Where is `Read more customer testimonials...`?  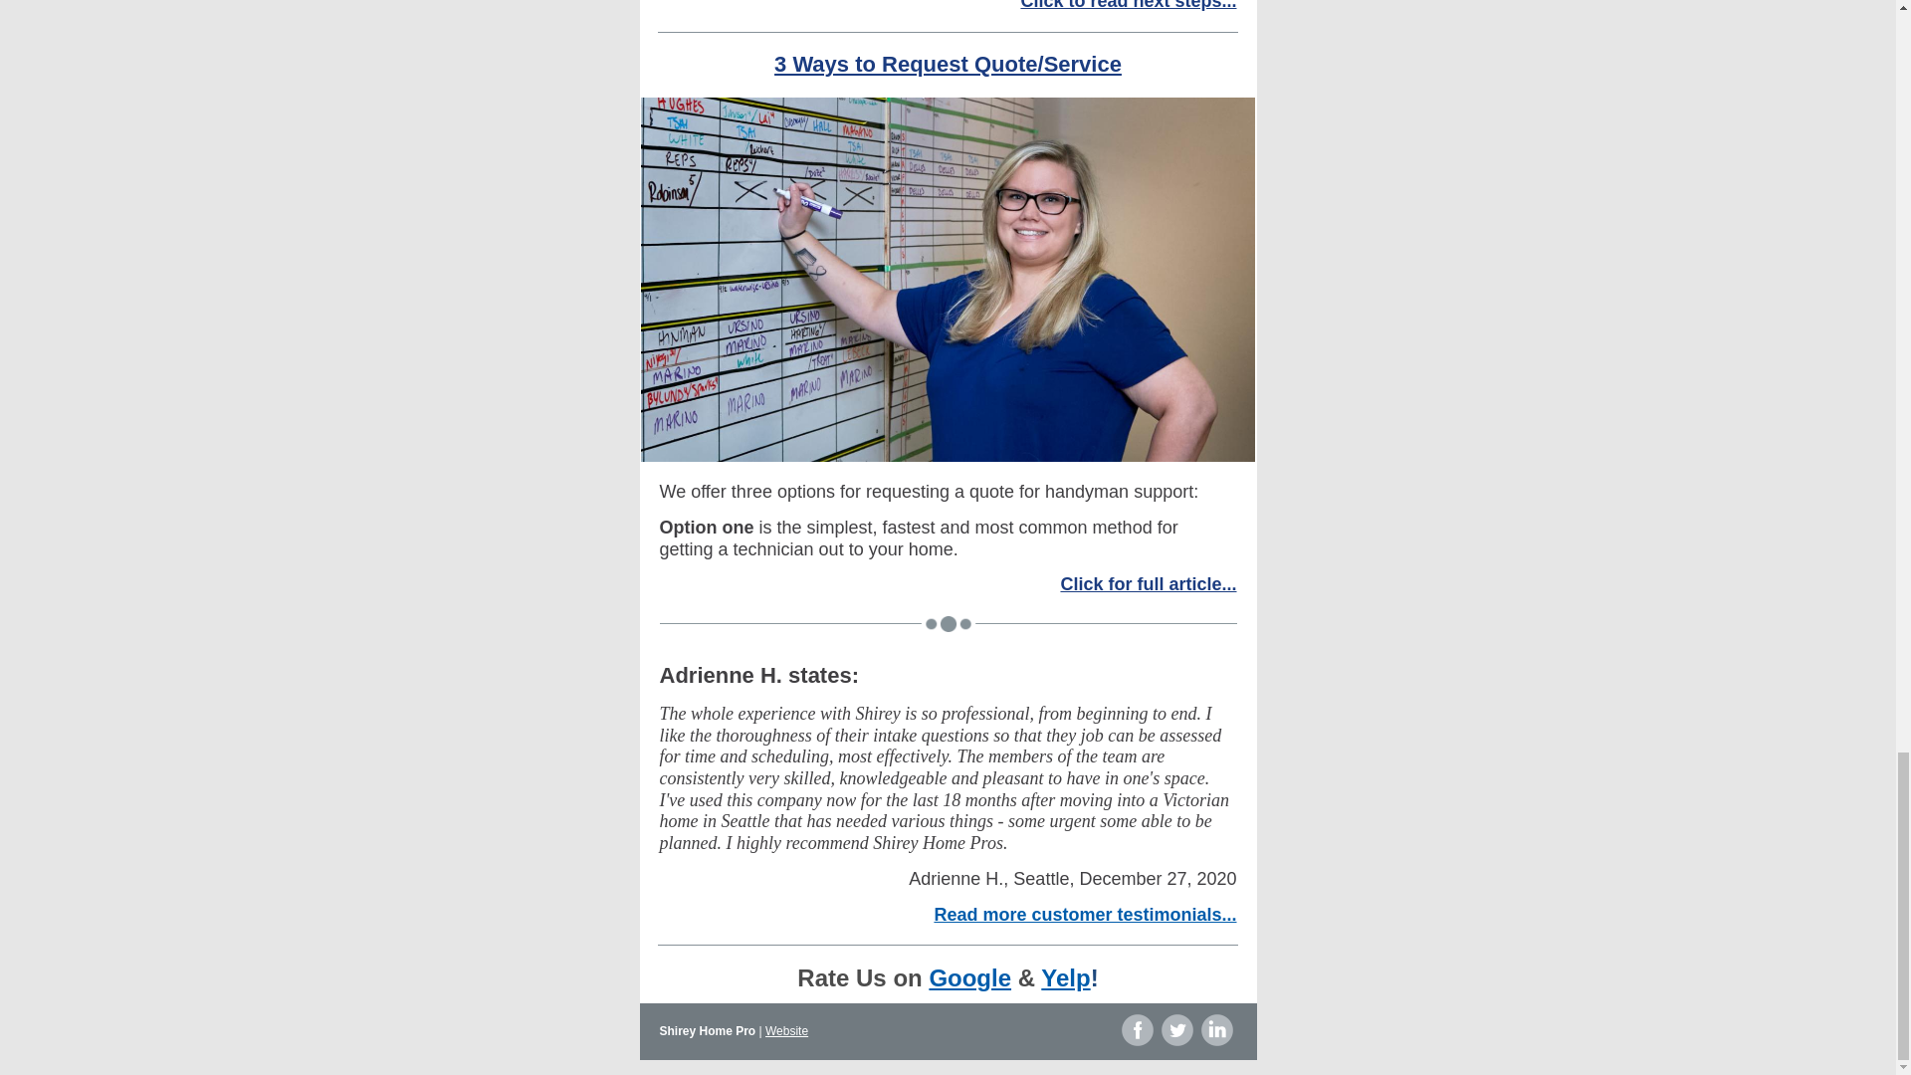 Read more customer testimonials... is located at coordinates (1085, 914).